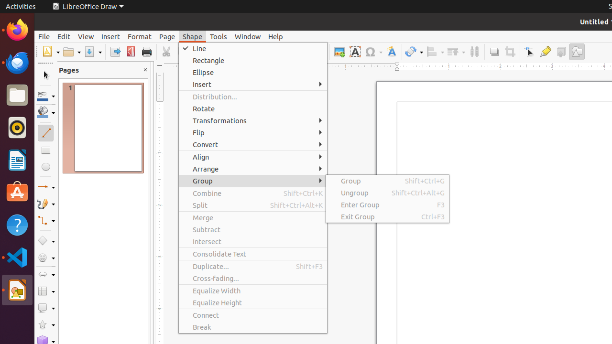 This screenshot has height=344, width=612. Describe the element at coordinates (17, 128) in the screenshot. I see `Rhythmbox` at that location.